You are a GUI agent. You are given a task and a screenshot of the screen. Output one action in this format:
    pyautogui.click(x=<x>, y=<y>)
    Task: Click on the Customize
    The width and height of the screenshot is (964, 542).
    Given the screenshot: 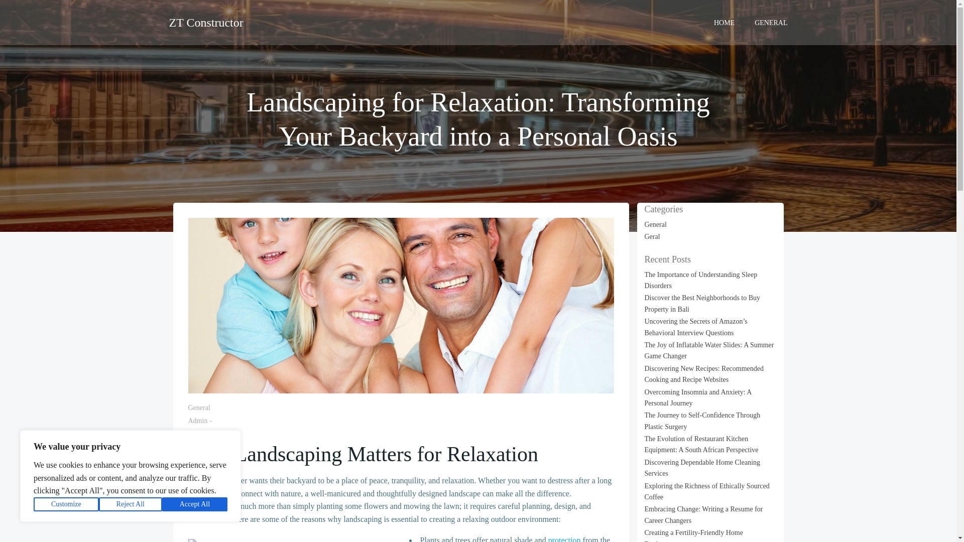 What is the action you would take?
    pyautogui.click(x=66, y=504)
    